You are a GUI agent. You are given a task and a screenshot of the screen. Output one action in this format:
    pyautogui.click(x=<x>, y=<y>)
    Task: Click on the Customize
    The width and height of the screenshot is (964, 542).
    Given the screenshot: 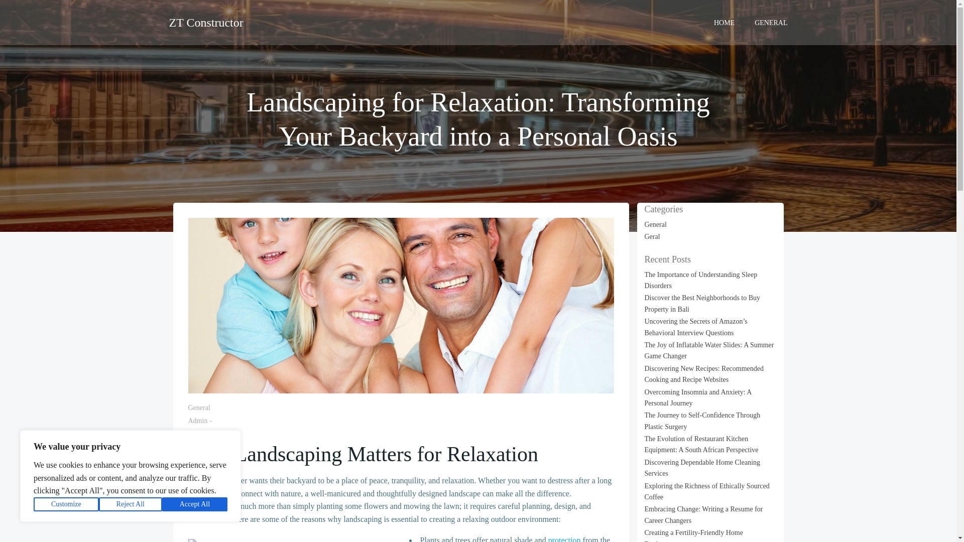 What is the action you would take?
    pyautogui.click(x=66, y=504)
    